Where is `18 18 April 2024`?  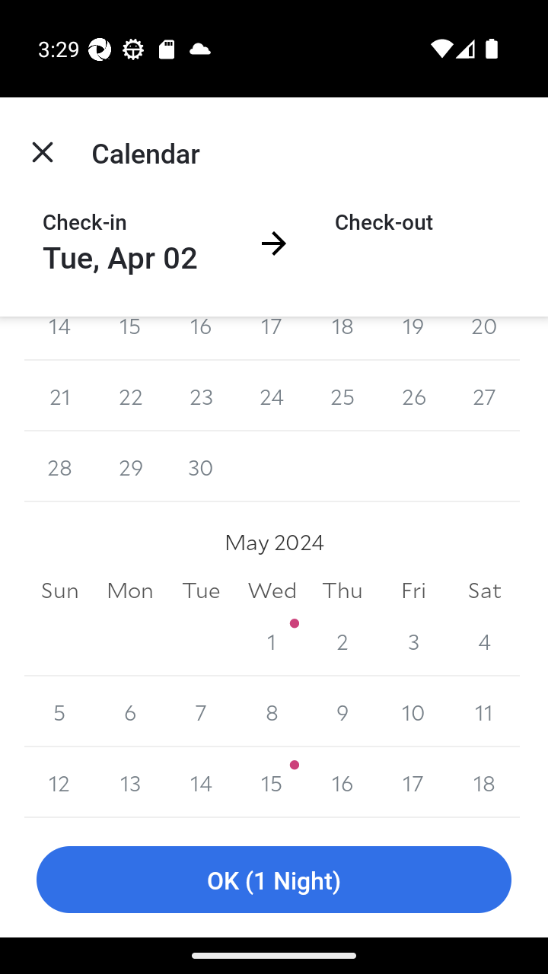
18 18 April 2024 is located at coordinates (342, 338).